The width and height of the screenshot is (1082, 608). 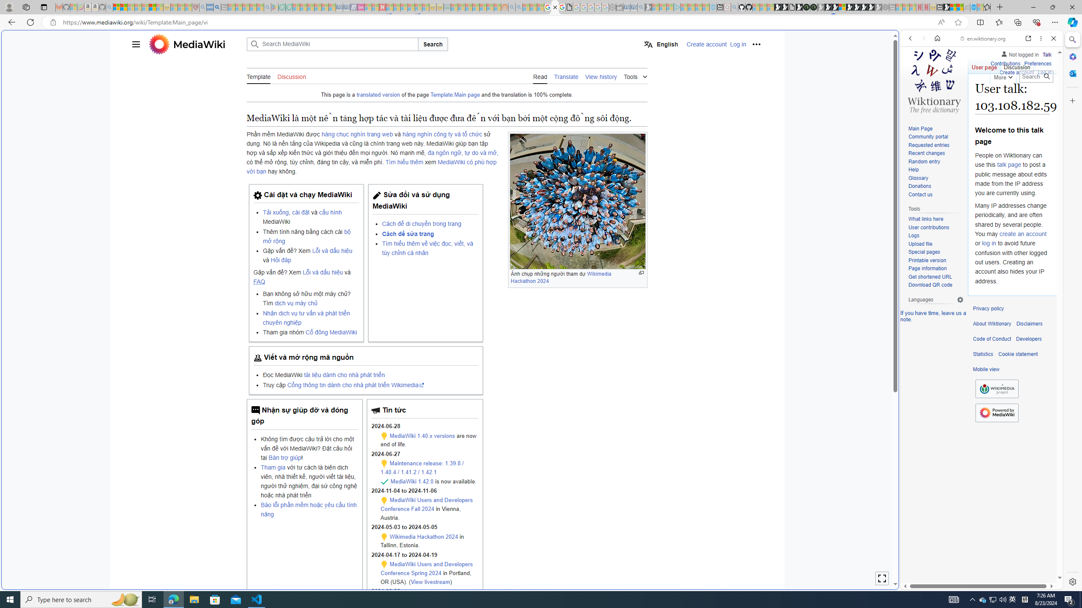 I want to click on Tabs you've opened, so click(x=658, y=112).